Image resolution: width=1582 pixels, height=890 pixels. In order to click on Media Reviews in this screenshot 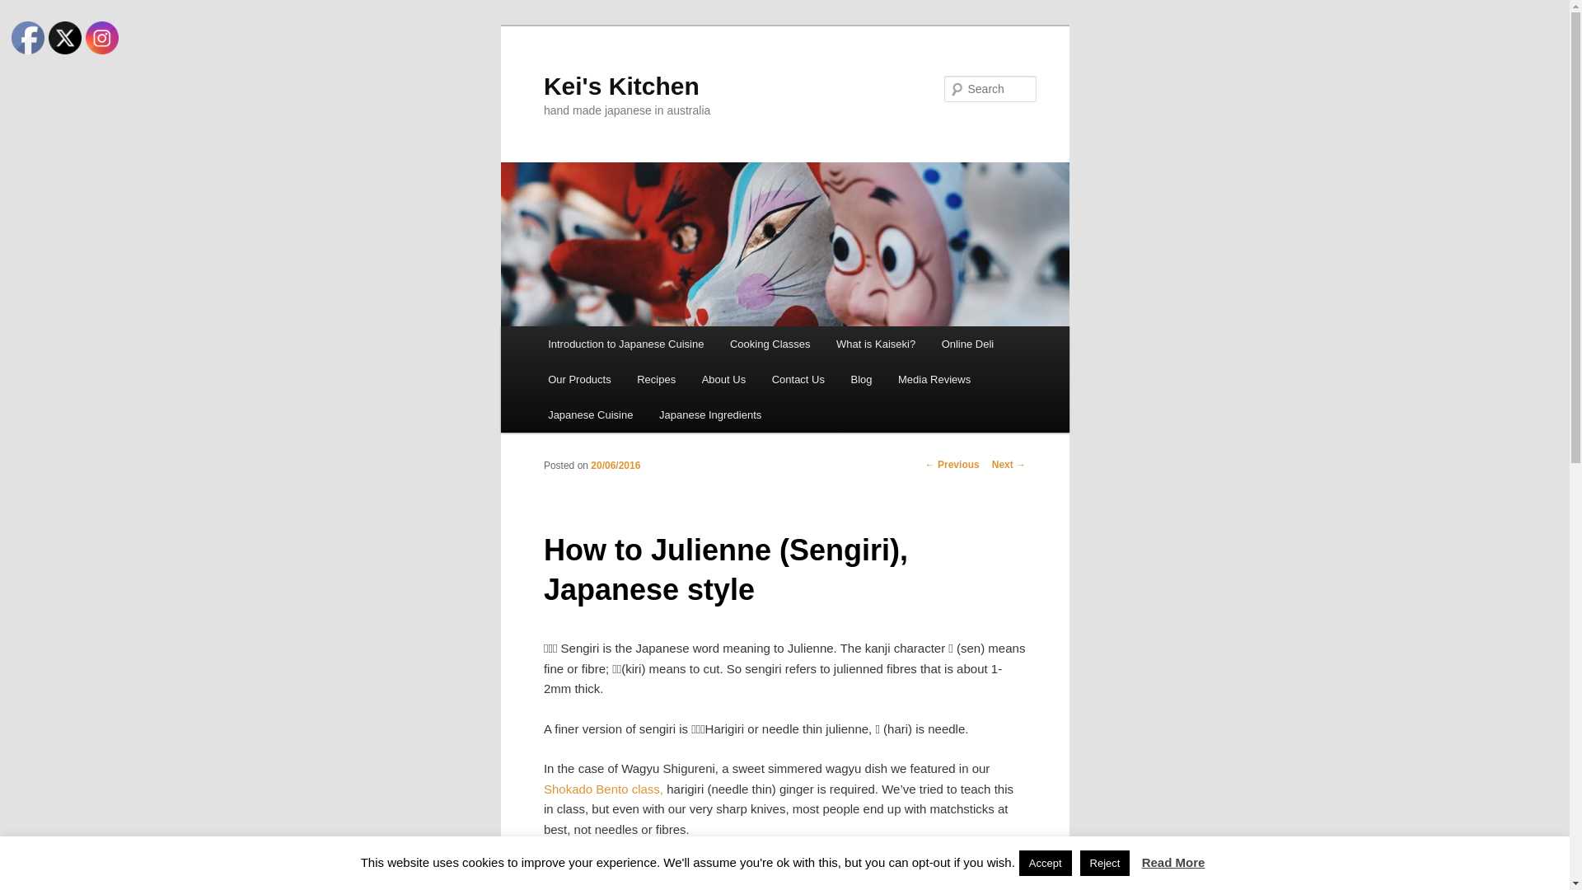, I will do `click(934, 379)`.